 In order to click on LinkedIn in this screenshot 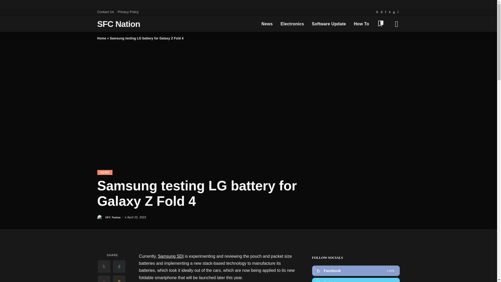, I will do `click(394, 12)`.